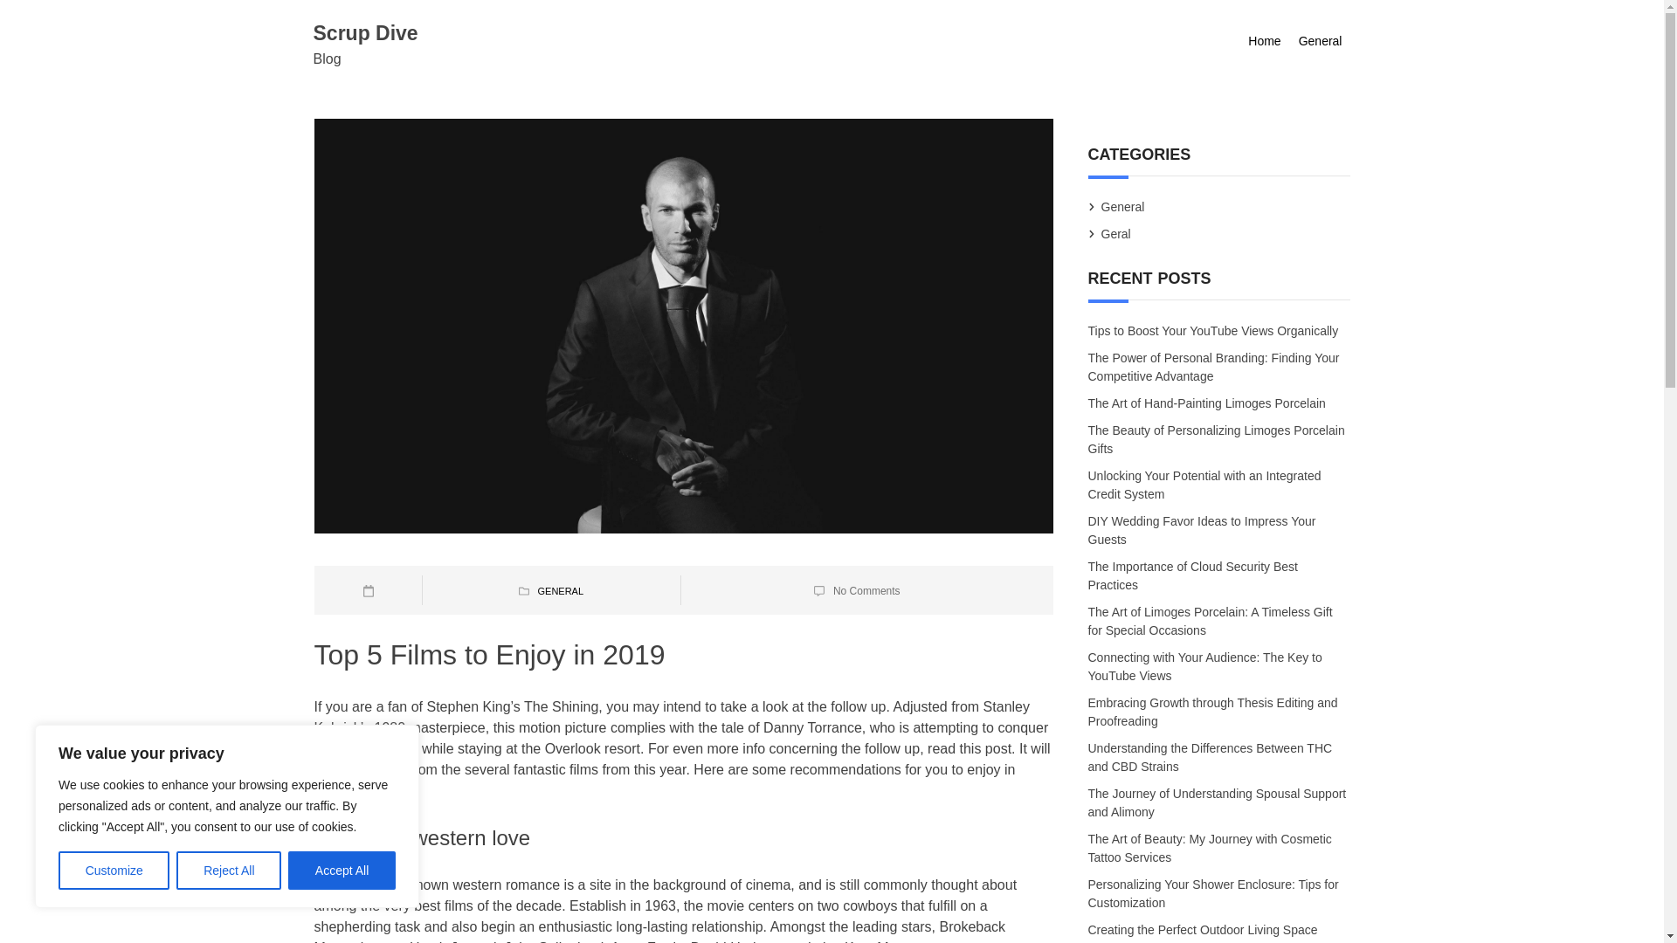 The height and width of the screenshot is (943, 1677). I want to click on DIY Wedding Favor Ideas to Impress Your Guests, so click(1202, 530).